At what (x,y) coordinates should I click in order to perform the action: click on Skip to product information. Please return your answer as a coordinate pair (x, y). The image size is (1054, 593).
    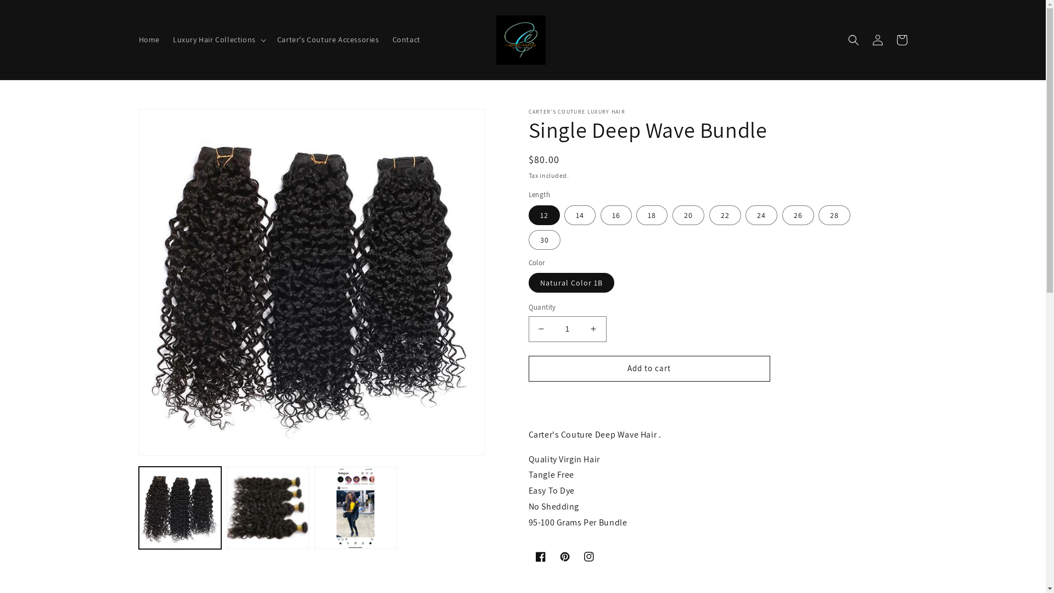
    Looking at the image, I should click on (172, 121).